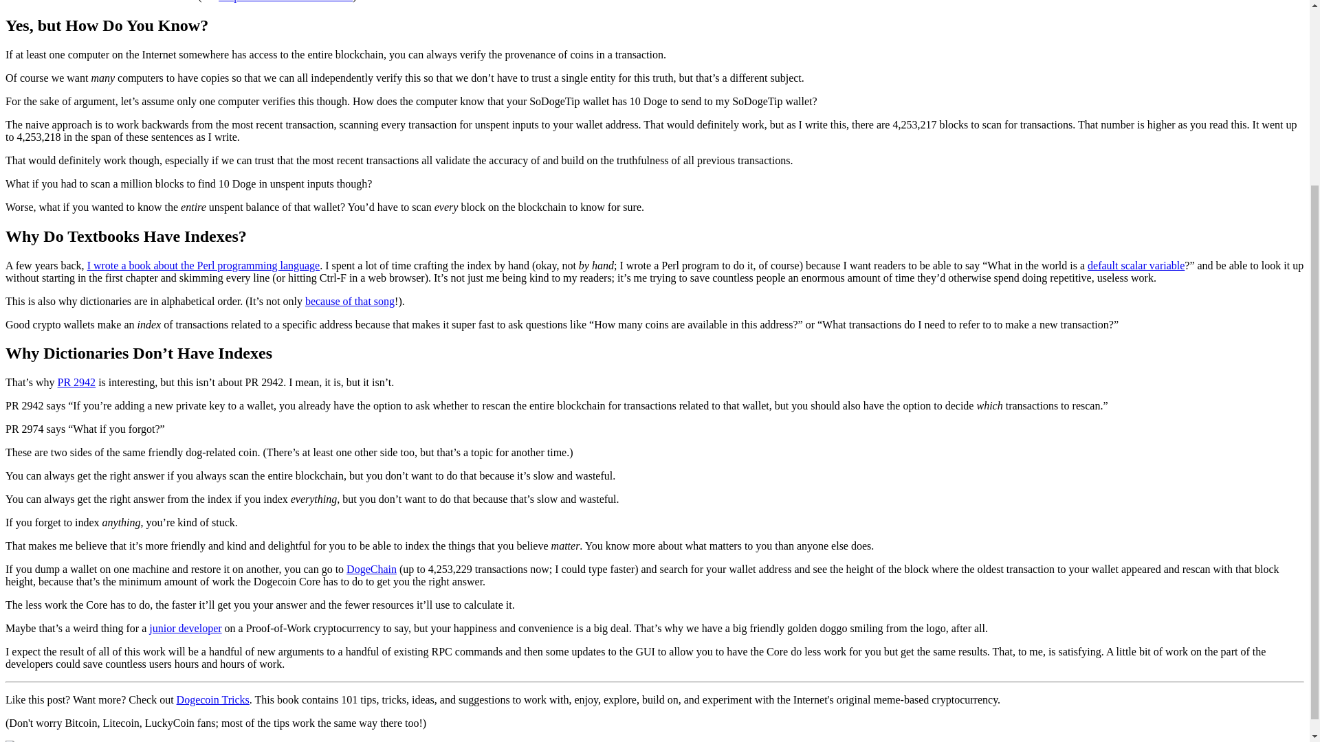 This screenshot has width=1320, height=742. I want to click on Dogecoin Tricks, so click(213, 699).